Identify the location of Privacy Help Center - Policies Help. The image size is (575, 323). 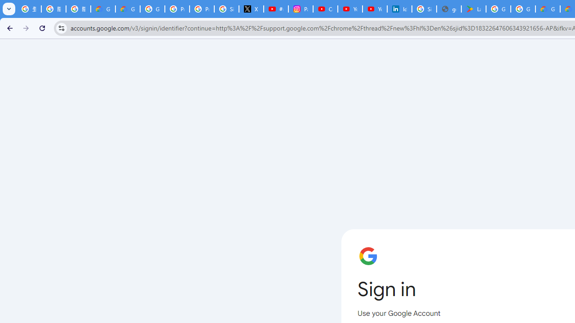
(177, 9).